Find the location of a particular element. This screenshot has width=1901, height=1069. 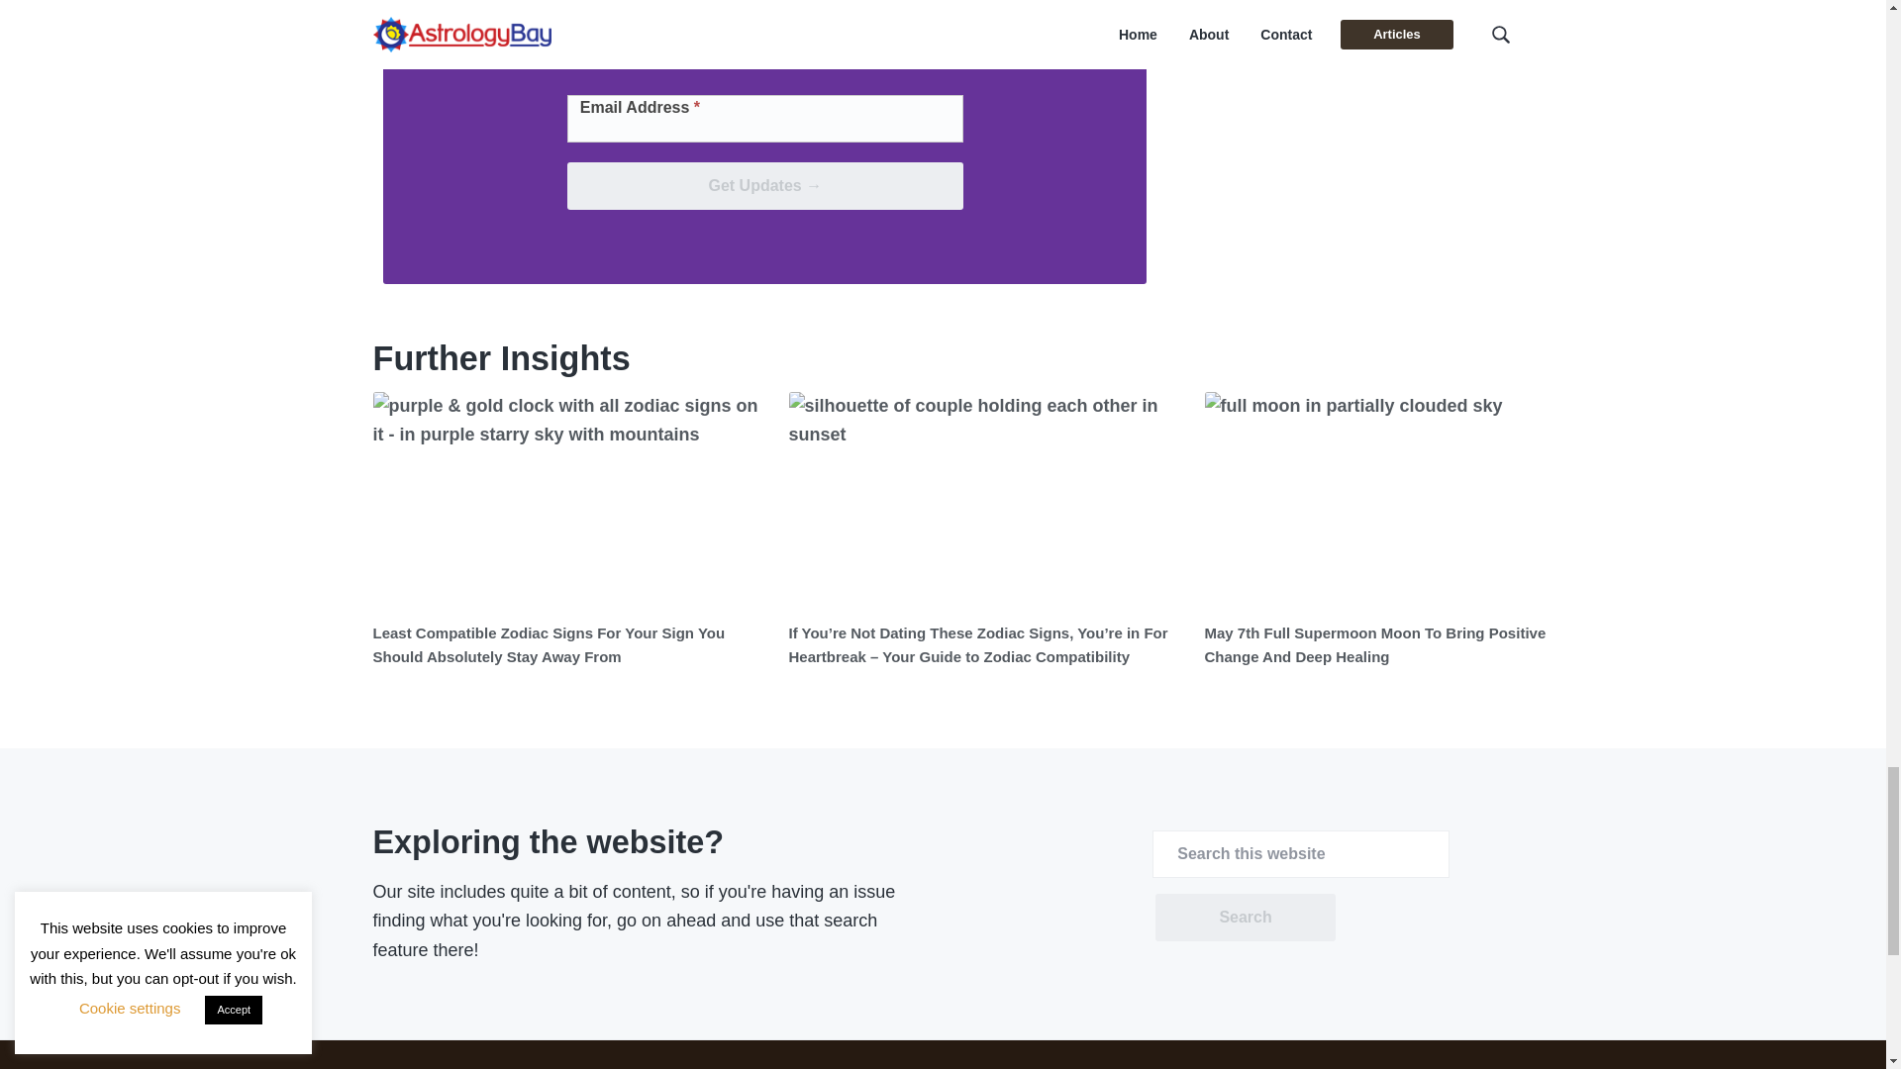

Search is located at coordinates (1245, 917).